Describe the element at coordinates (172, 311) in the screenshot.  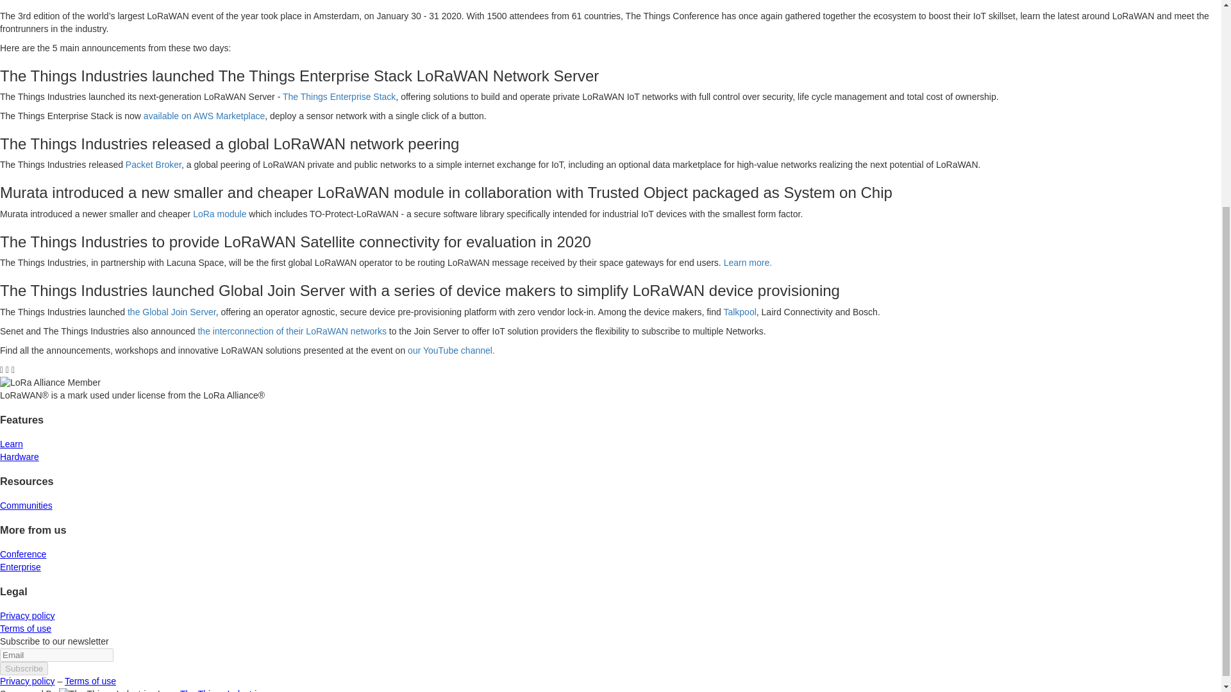
I see `the Global Join Server` at that location.